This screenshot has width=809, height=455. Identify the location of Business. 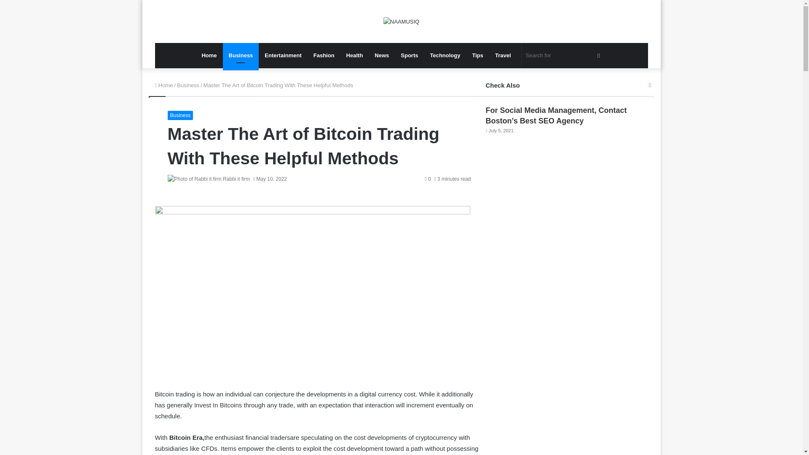
(180, 115).